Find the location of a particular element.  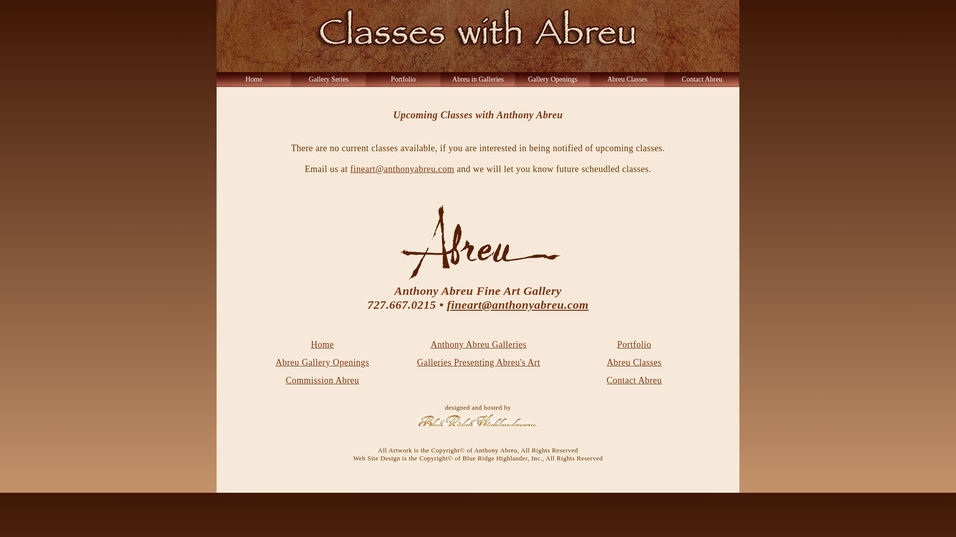

Contact Abreu is located at coordinates (702, 79).